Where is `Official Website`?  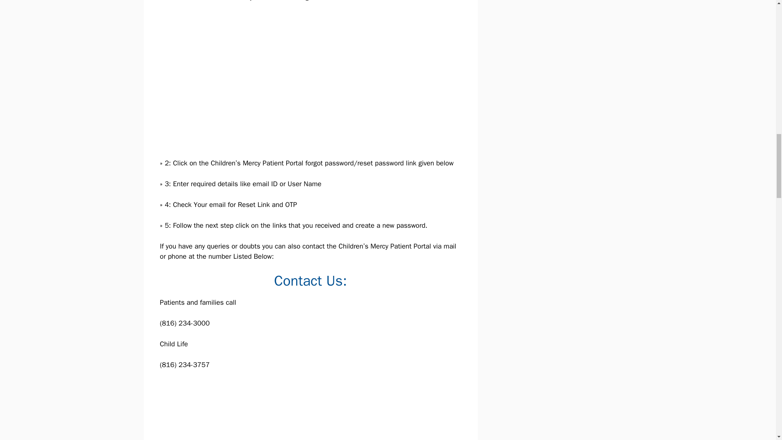
Official Website is located at coordinates (355, 1).